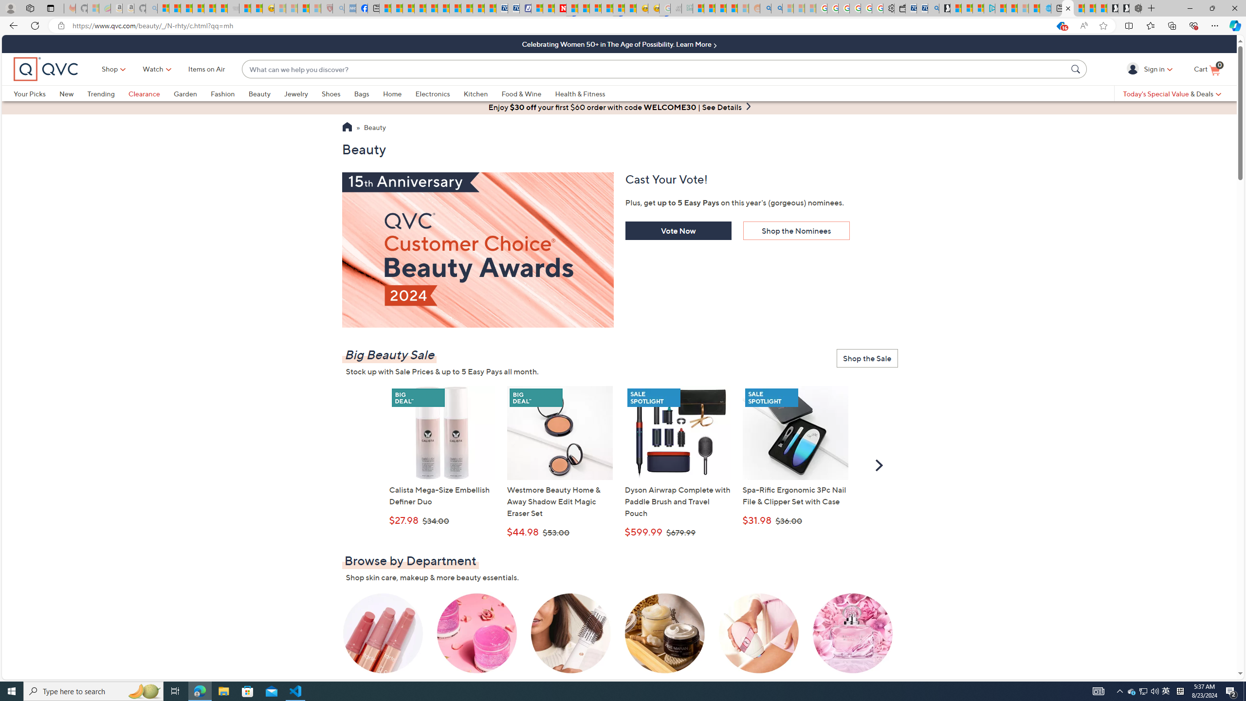 This screenshot has height=701, width=1246. I want to click on Makeup, so click(383, 641).